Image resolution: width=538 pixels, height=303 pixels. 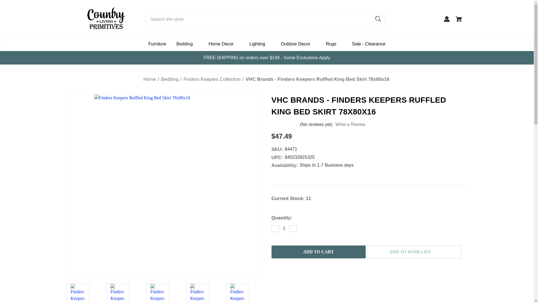 I want to click on Bedding, so click(x=187, y=44).